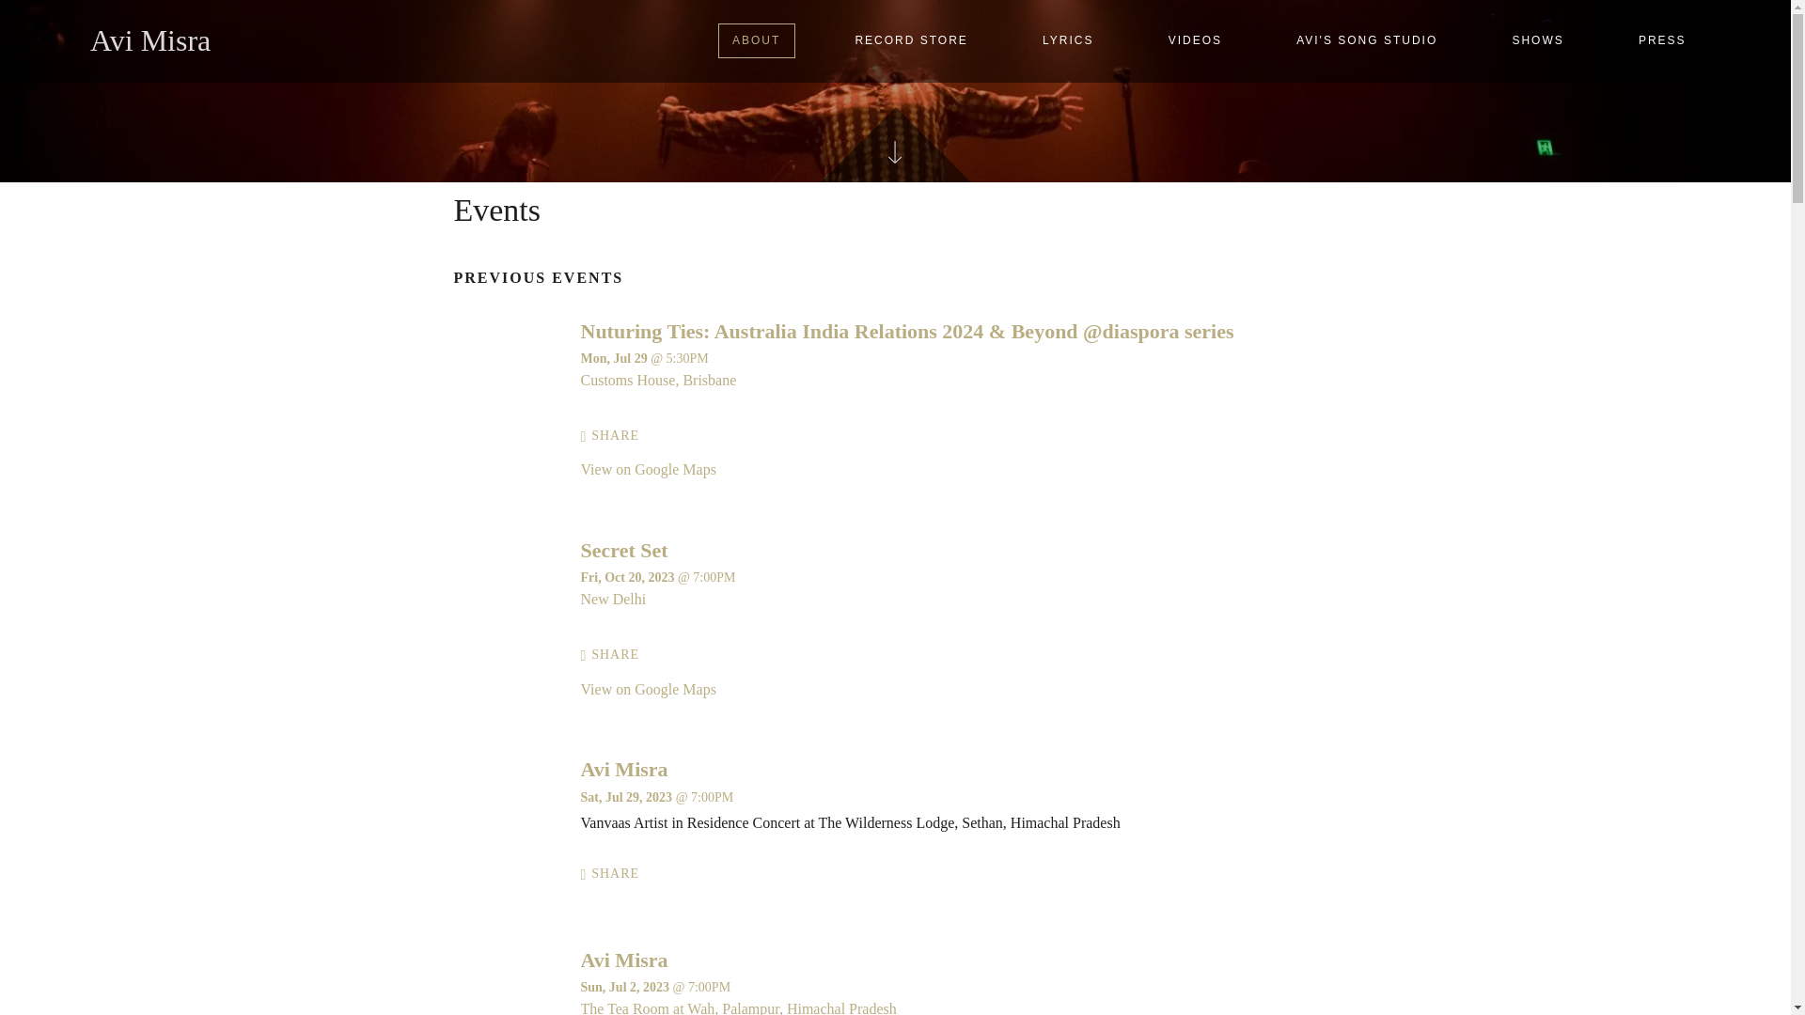 The width and height of the screenshot is (1805, 1015). I want to click on View on Google Maps, so click(658, 380).